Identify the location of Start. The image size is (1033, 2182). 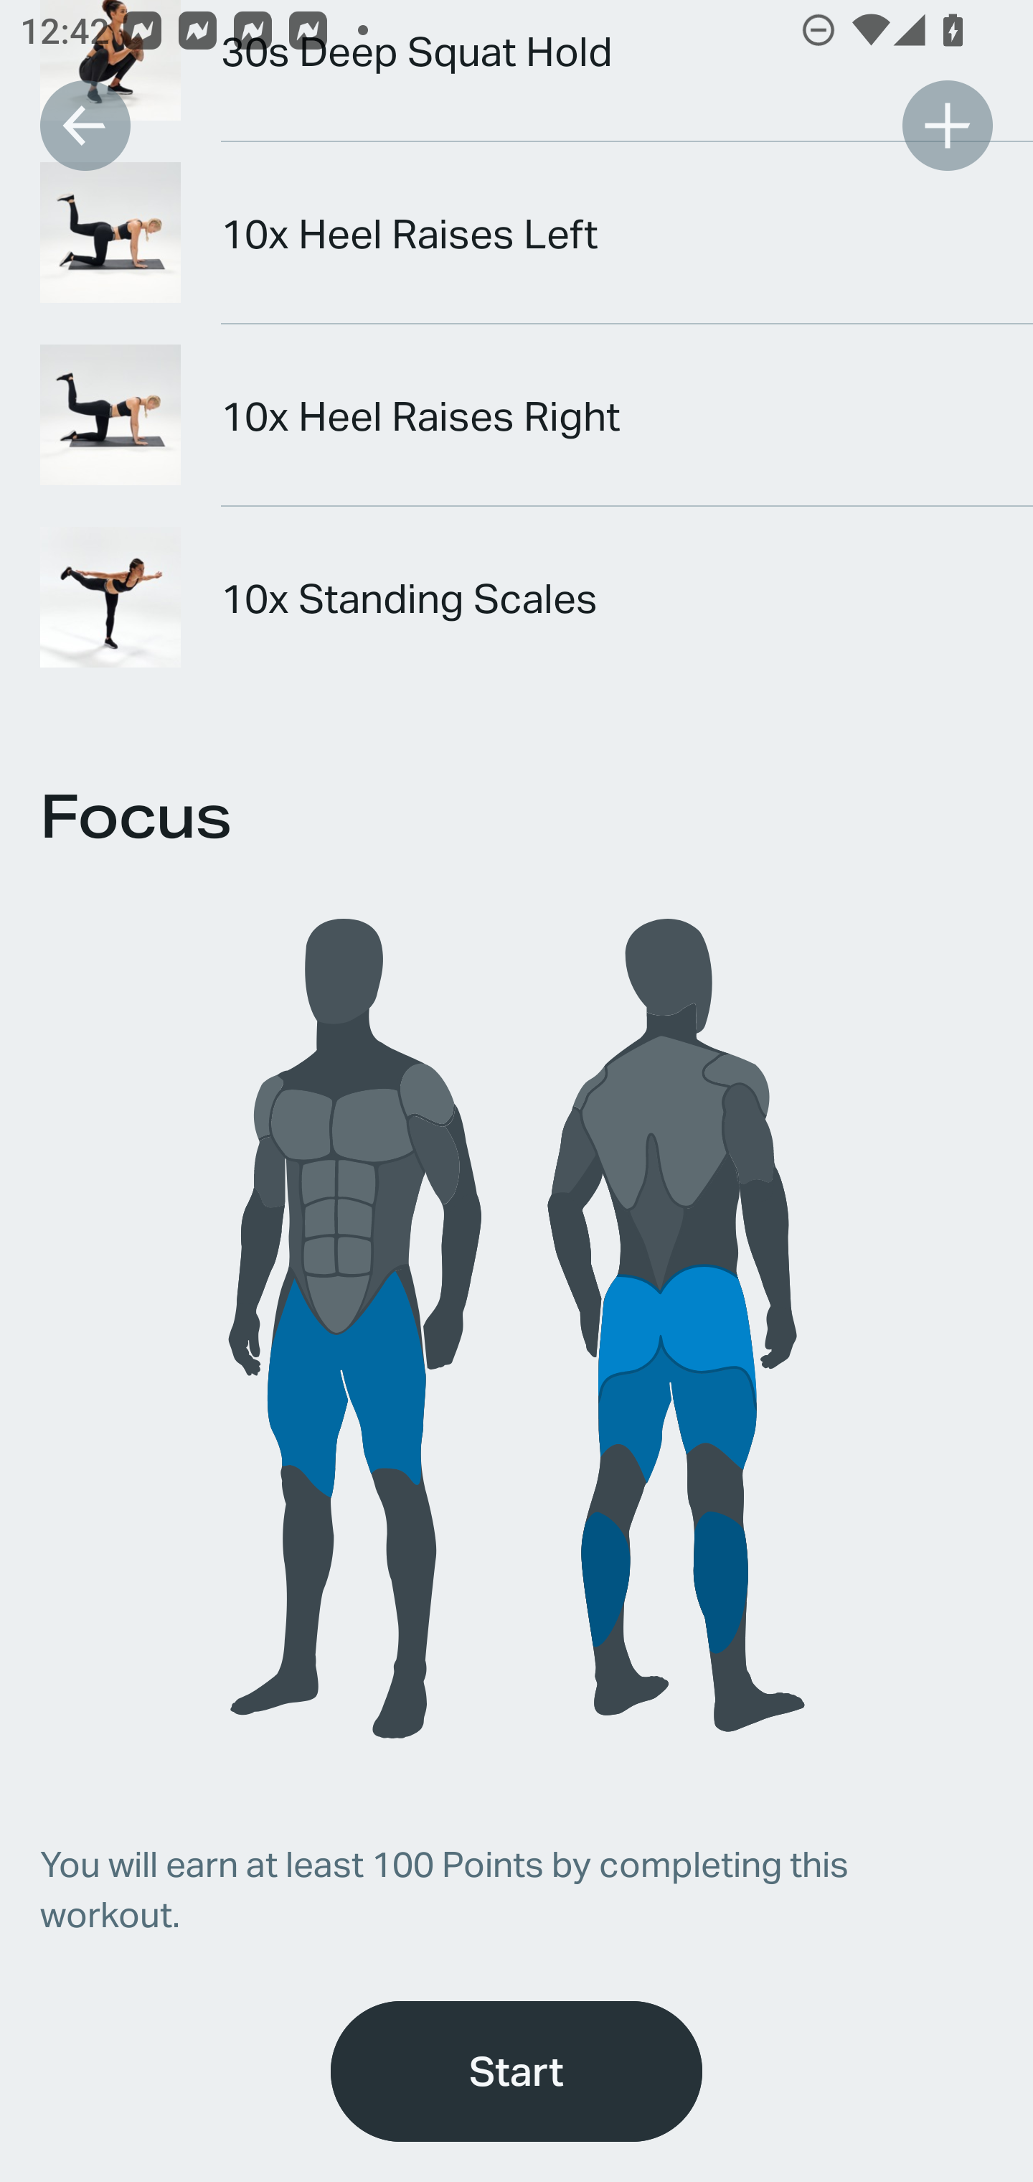
(516, 2071).